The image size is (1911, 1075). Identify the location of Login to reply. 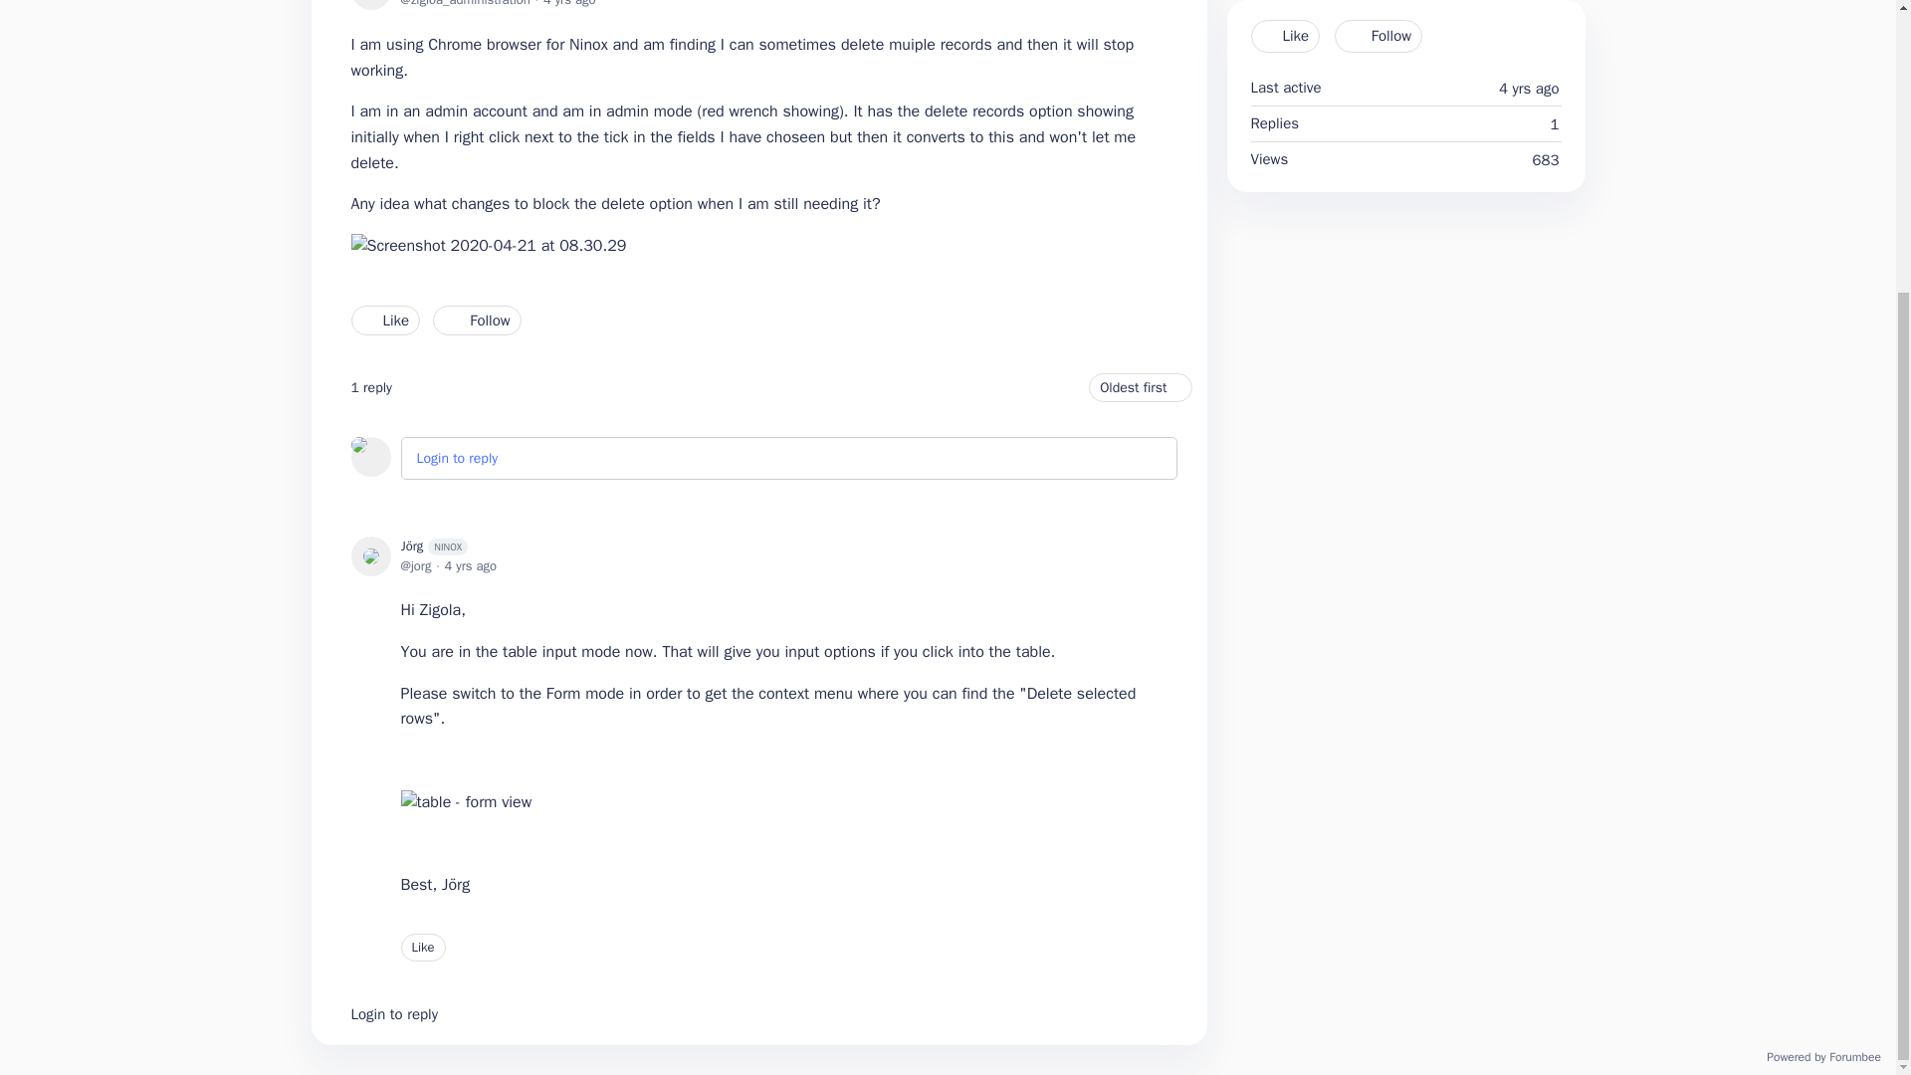
(393, 1013).